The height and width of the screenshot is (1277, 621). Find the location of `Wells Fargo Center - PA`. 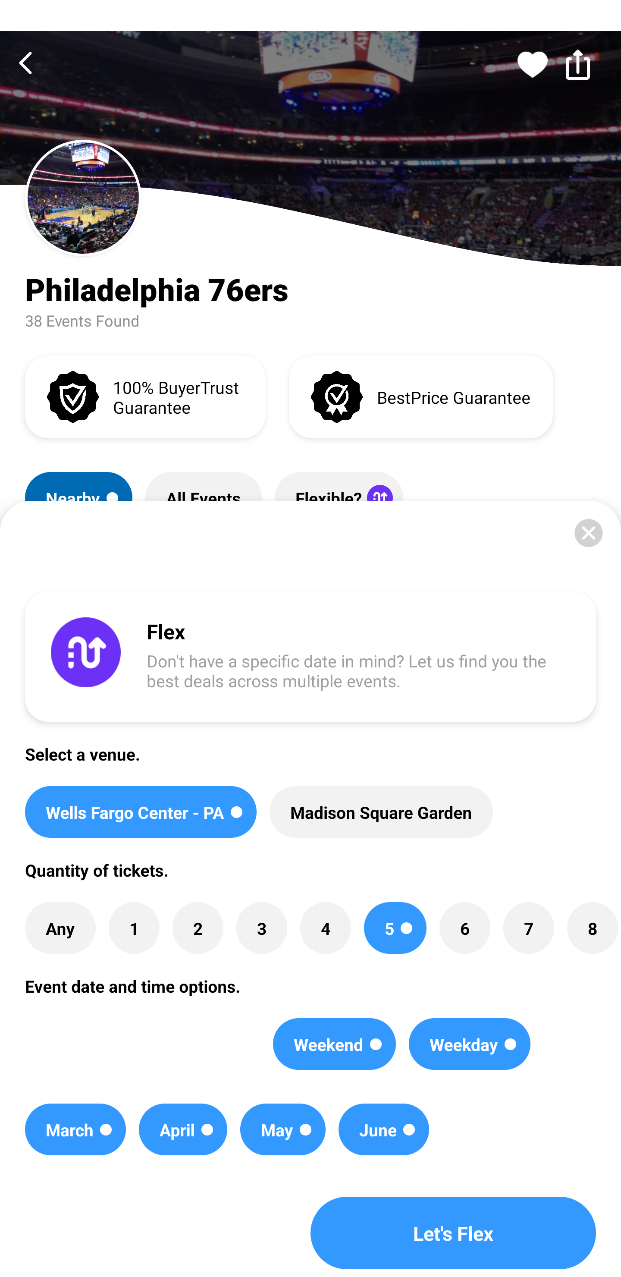

Wells Fargo Center - PA is located at coordinates (141, 812).